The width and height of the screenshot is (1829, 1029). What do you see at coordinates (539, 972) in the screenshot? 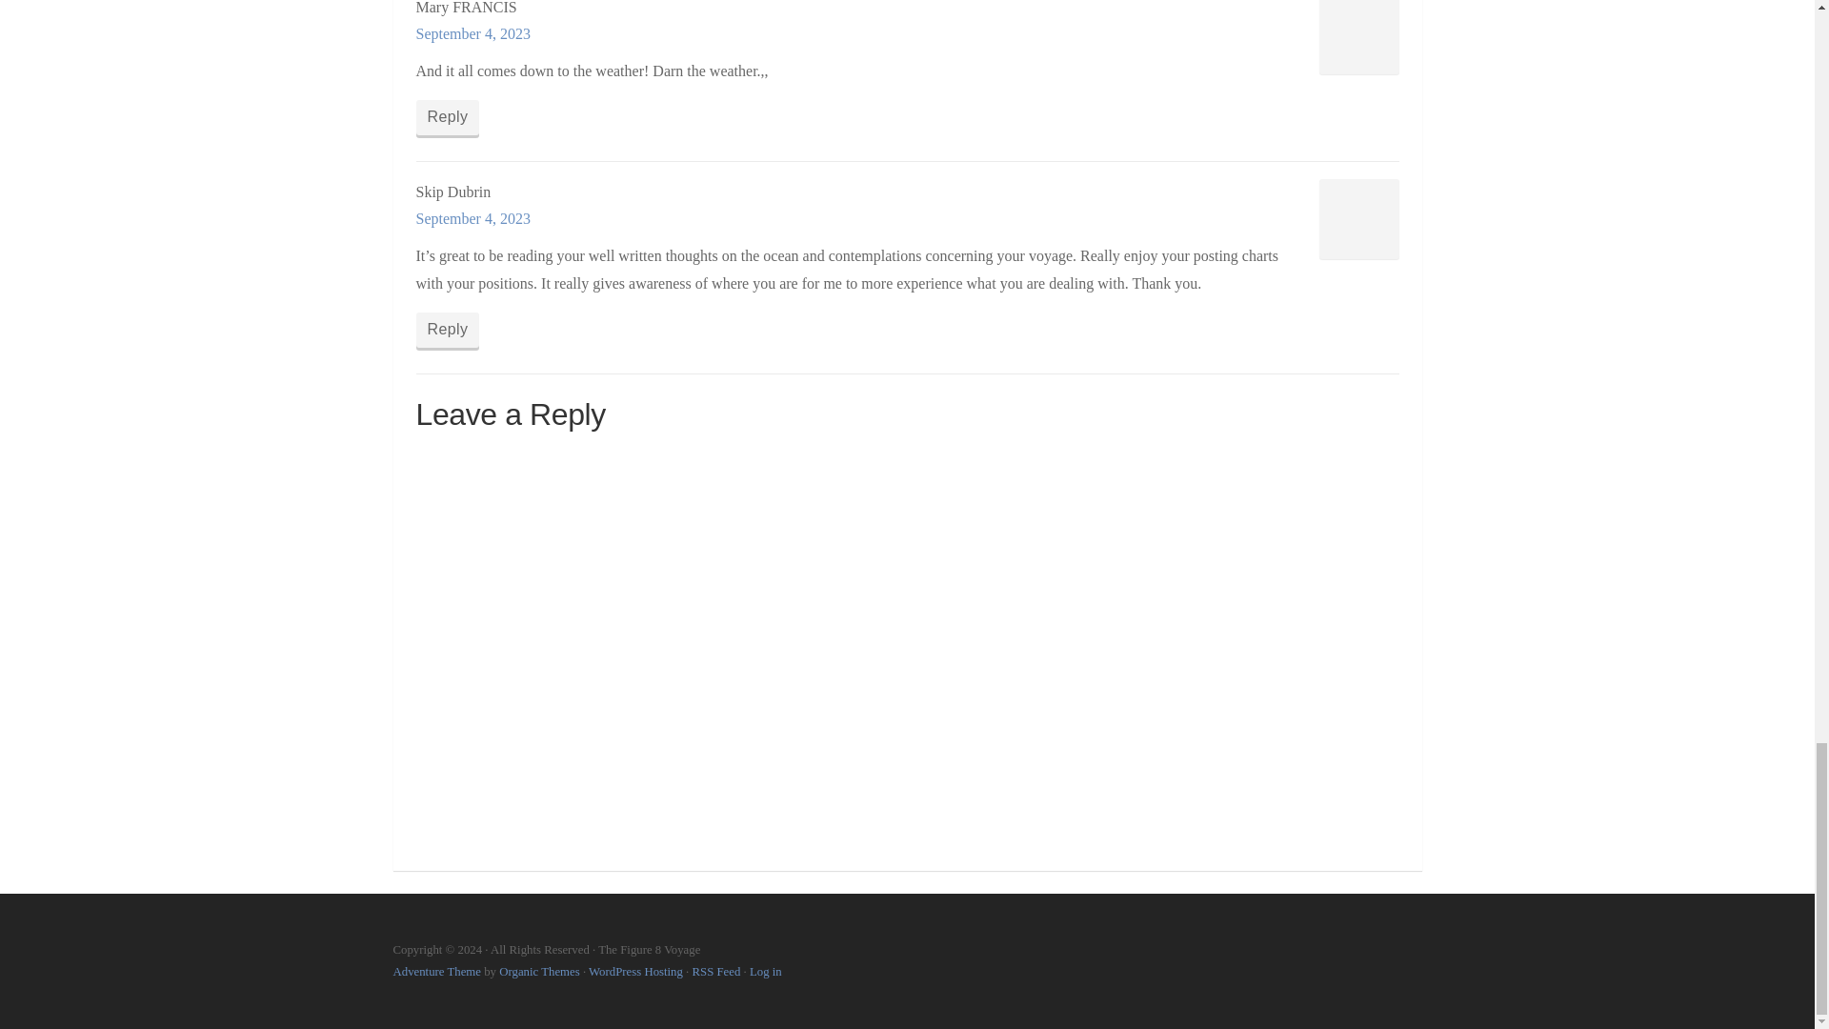
I see `Organic Themes` at bounding box center [539, 972].